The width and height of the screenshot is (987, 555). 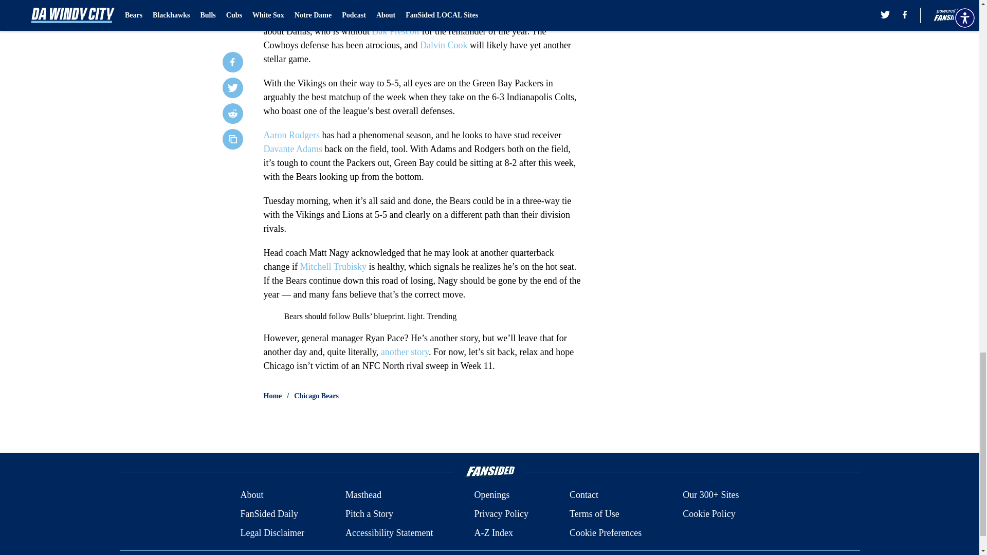 What do you see at coordinates (291, 135) in the screenshot?
I see `Aaron Rodgers` at bounding box center [291, 135].